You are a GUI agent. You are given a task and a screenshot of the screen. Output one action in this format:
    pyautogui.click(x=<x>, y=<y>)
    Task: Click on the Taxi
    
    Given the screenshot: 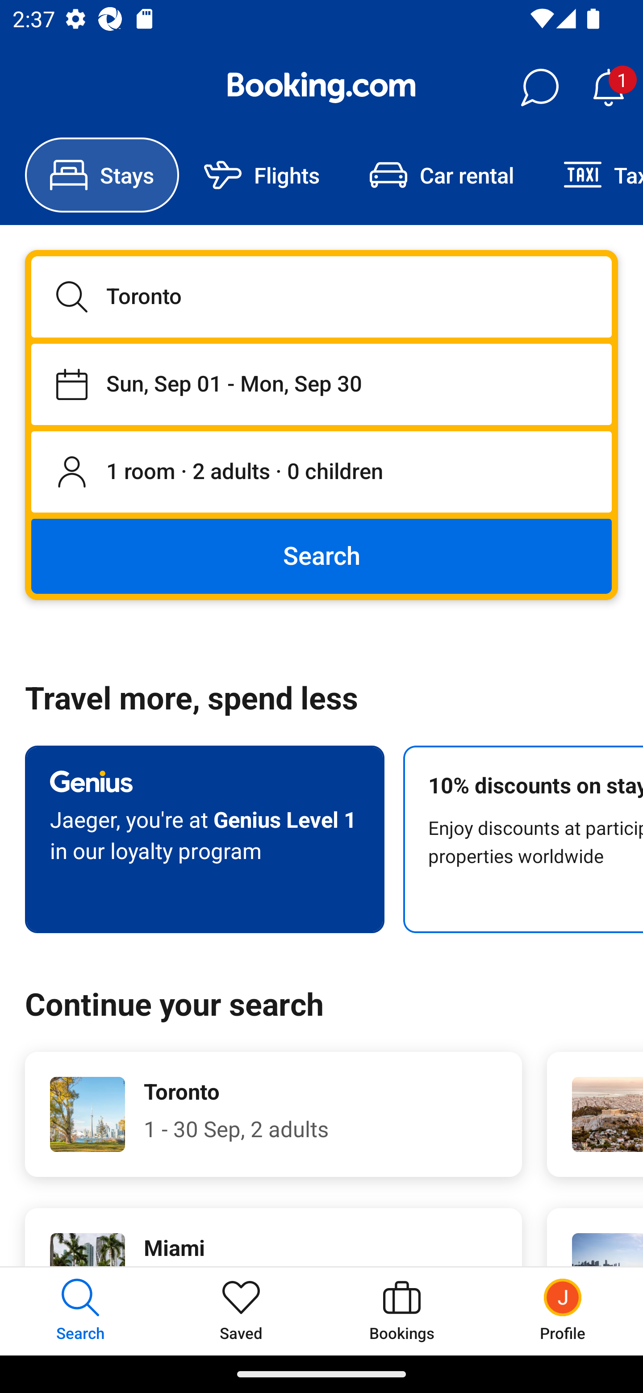 What is the action you would take?
    pyautogui.click(x=591, y=175)
    